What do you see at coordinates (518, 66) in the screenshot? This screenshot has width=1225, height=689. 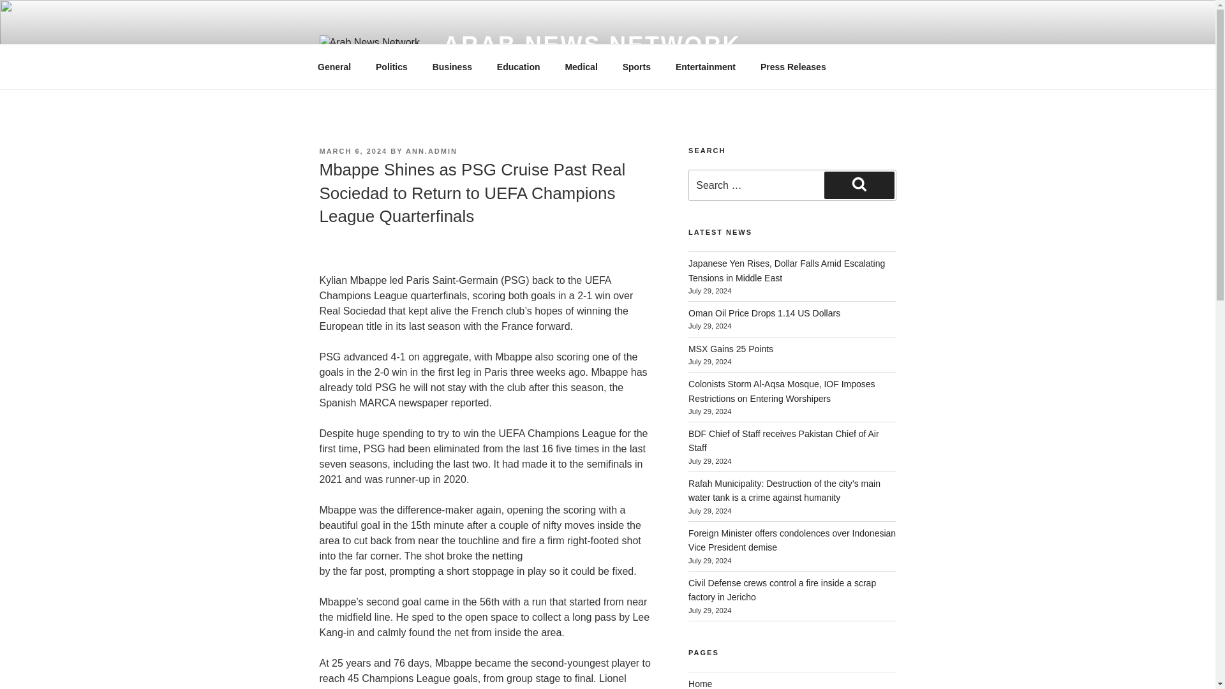 I see `Education` at bounding box center [518, 66].